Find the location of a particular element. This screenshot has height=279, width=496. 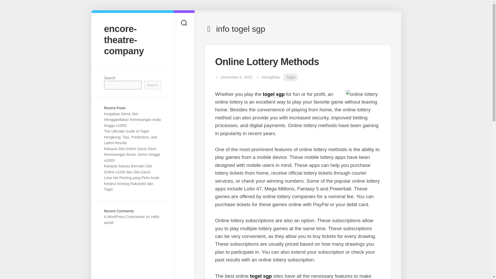

togel sgp is located at coordinates (261, 276).